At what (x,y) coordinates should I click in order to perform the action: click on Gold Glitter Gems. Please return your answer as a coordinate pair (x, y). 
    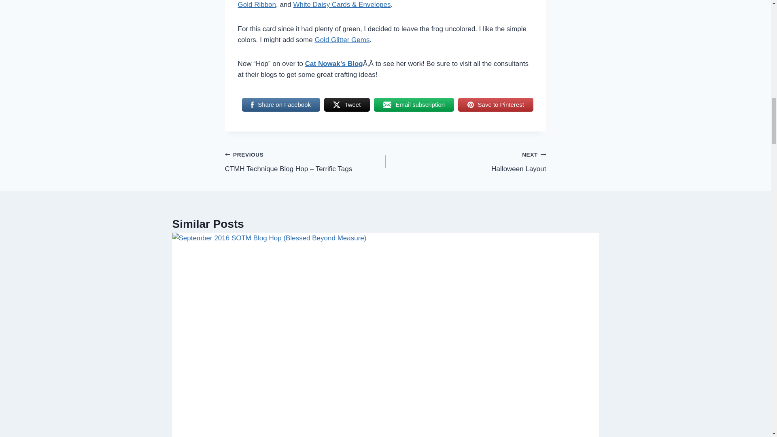
    Looking at the image, I should click on (346, 104).